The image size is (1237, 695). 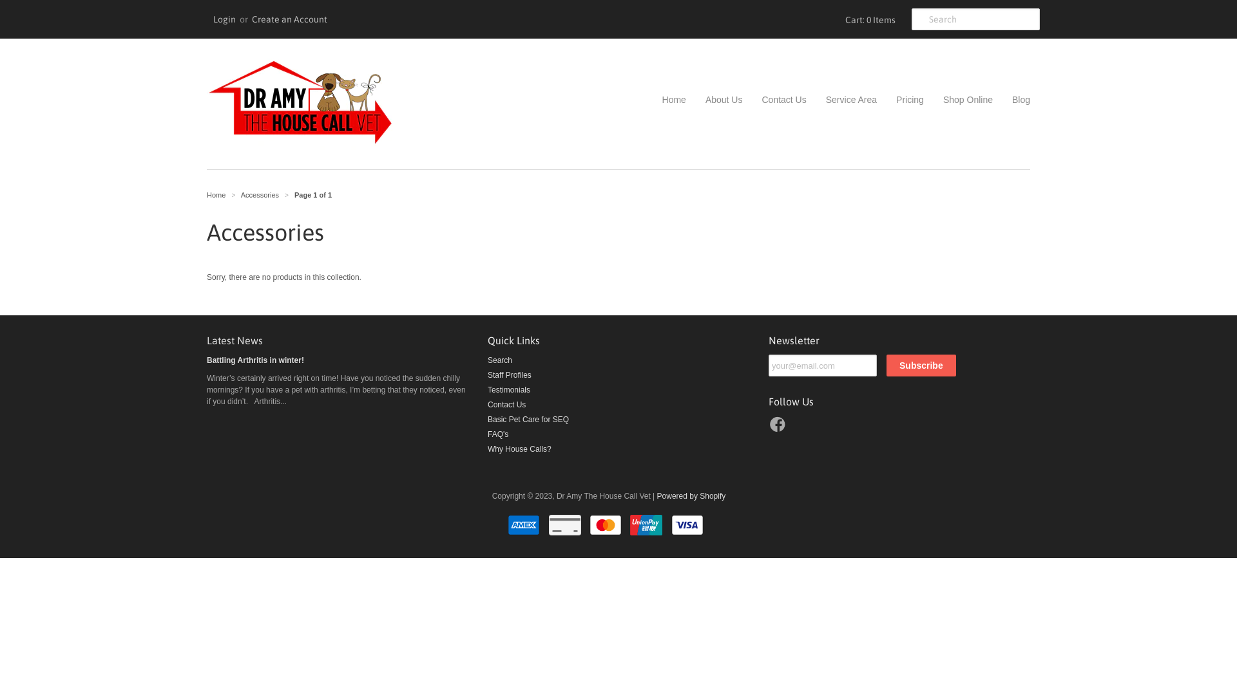 What do you see at coordinates (868, 19) in the screenshot?
I see `Cart: 0 Items` at bounding box center [868, 19].